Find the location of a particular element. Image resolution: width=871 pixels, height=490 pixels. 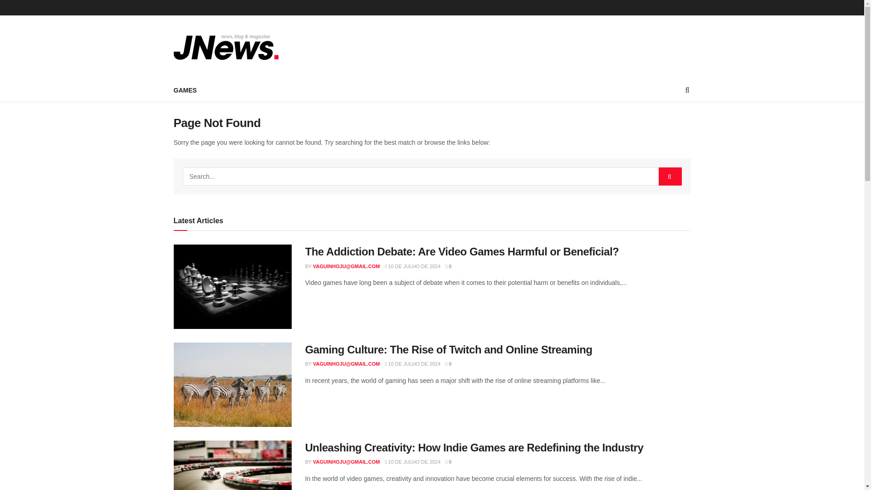

0 is located at coordinates (448, 461).